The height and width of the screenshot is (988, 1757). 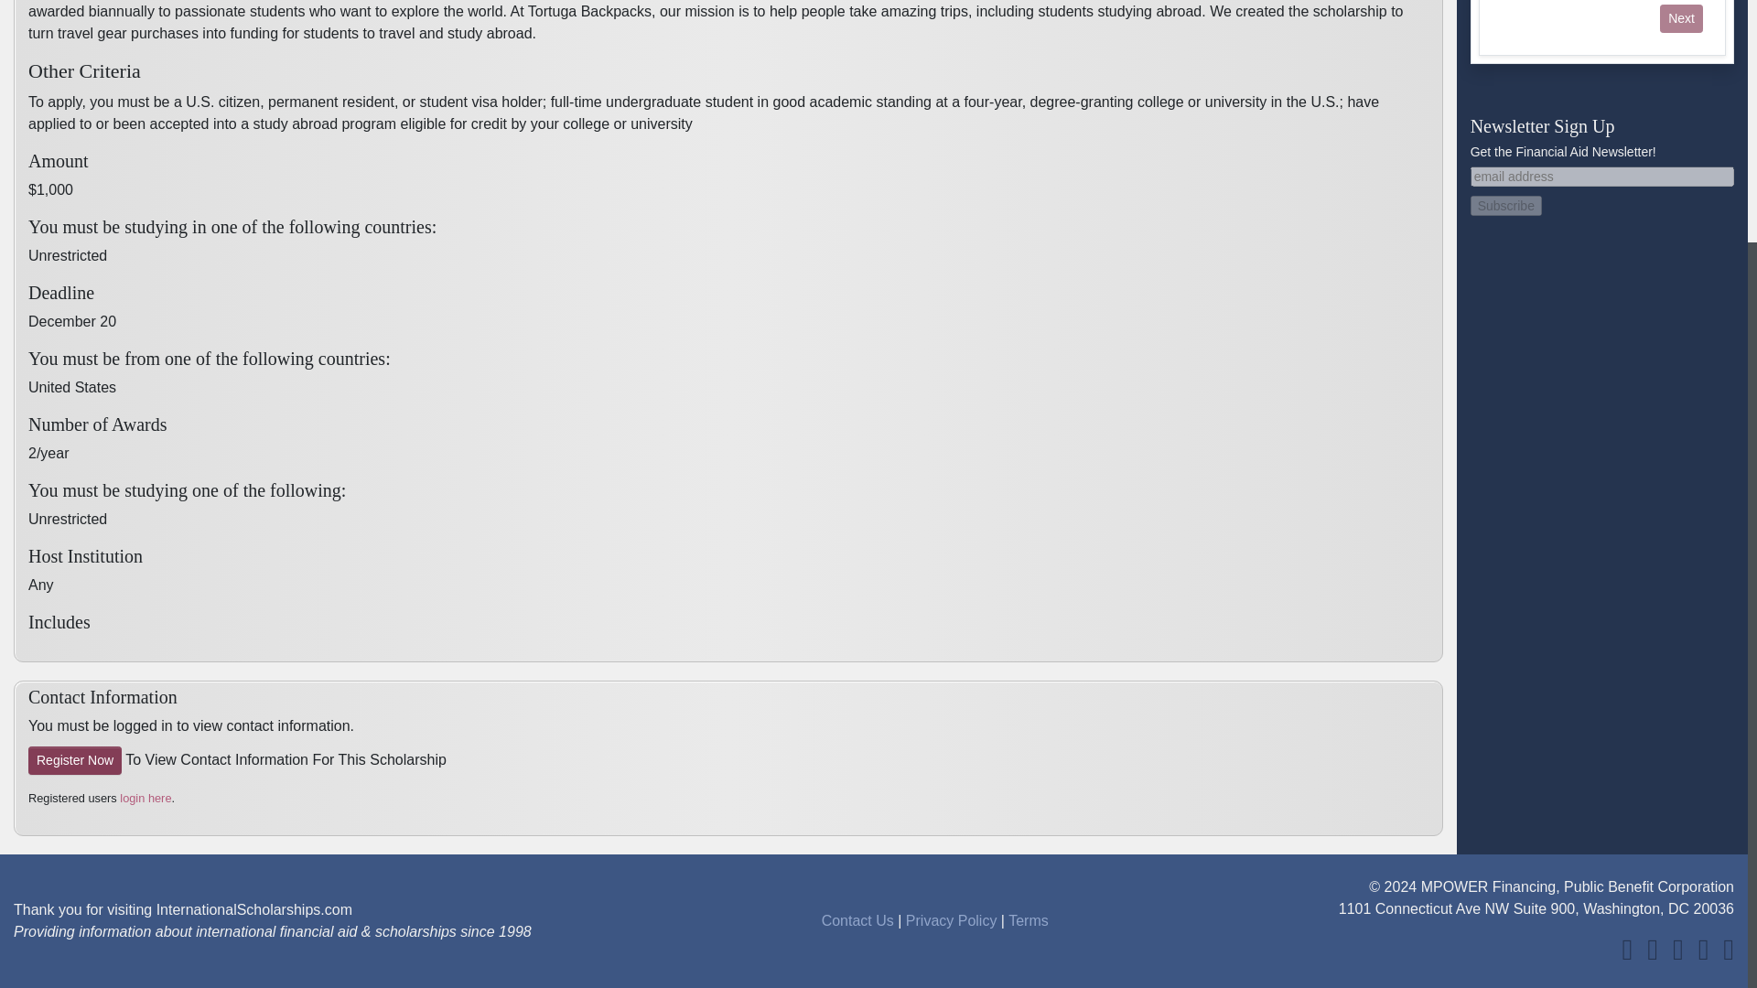 What do you see at coordinates (1506, 205) in the screenshot?
I see `Subscribe` at bounding box center [1506, 205].